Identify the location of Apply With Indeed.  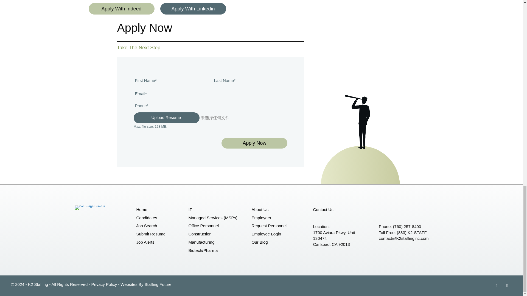
(121, 8).